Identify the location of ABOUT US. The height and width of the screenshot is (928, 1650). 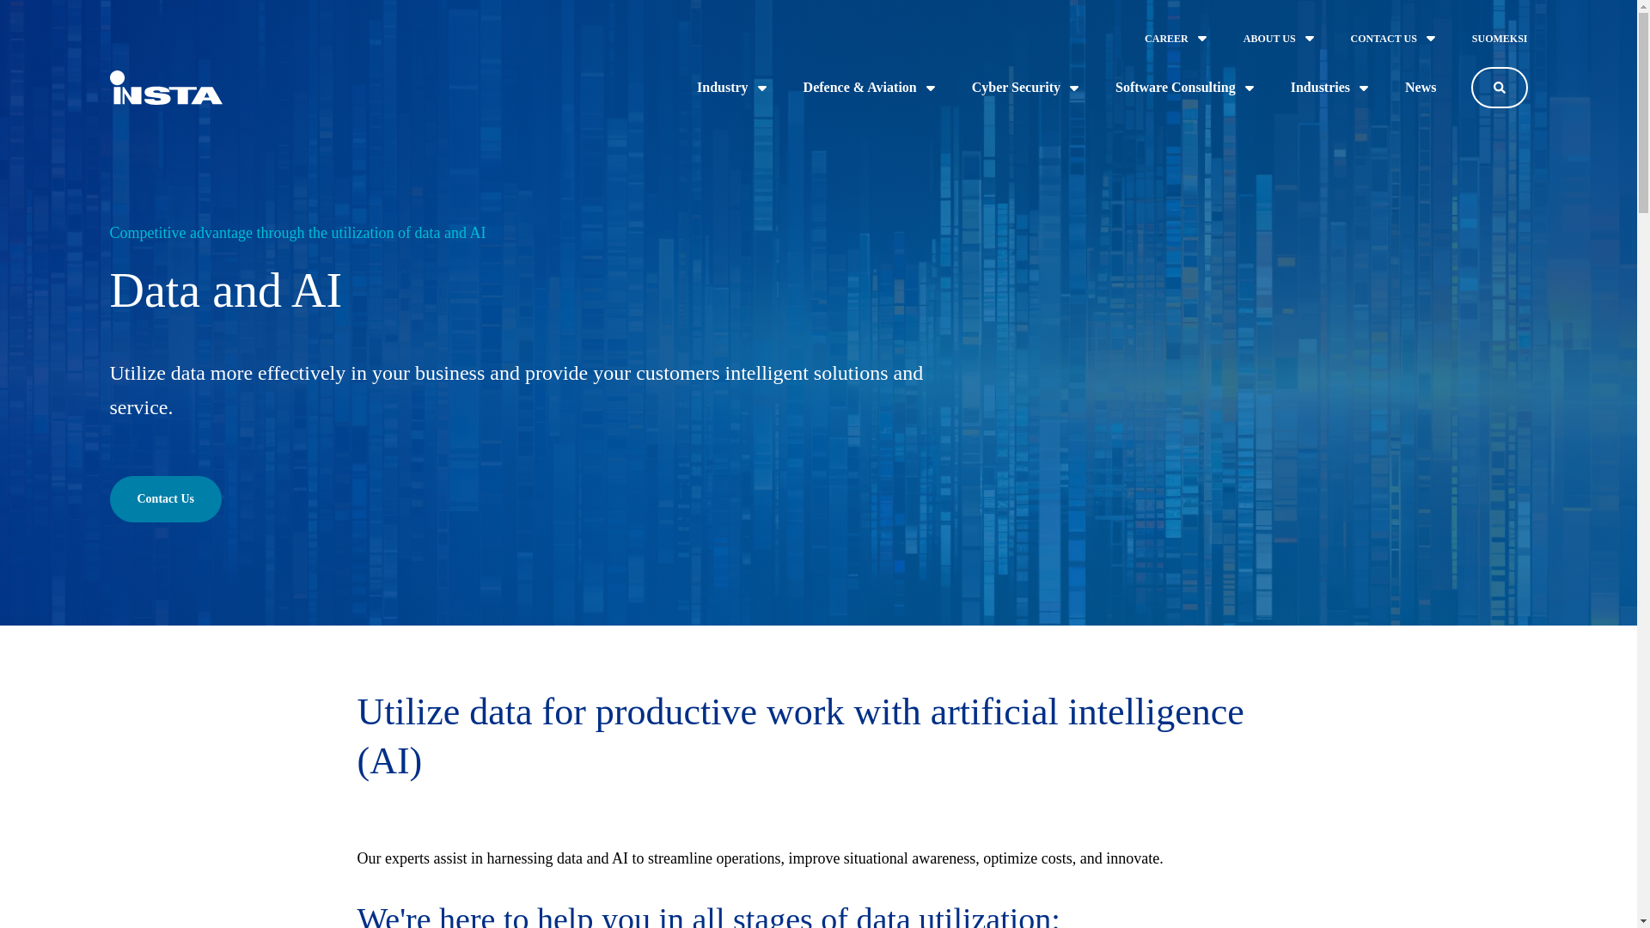
(1280, 38).